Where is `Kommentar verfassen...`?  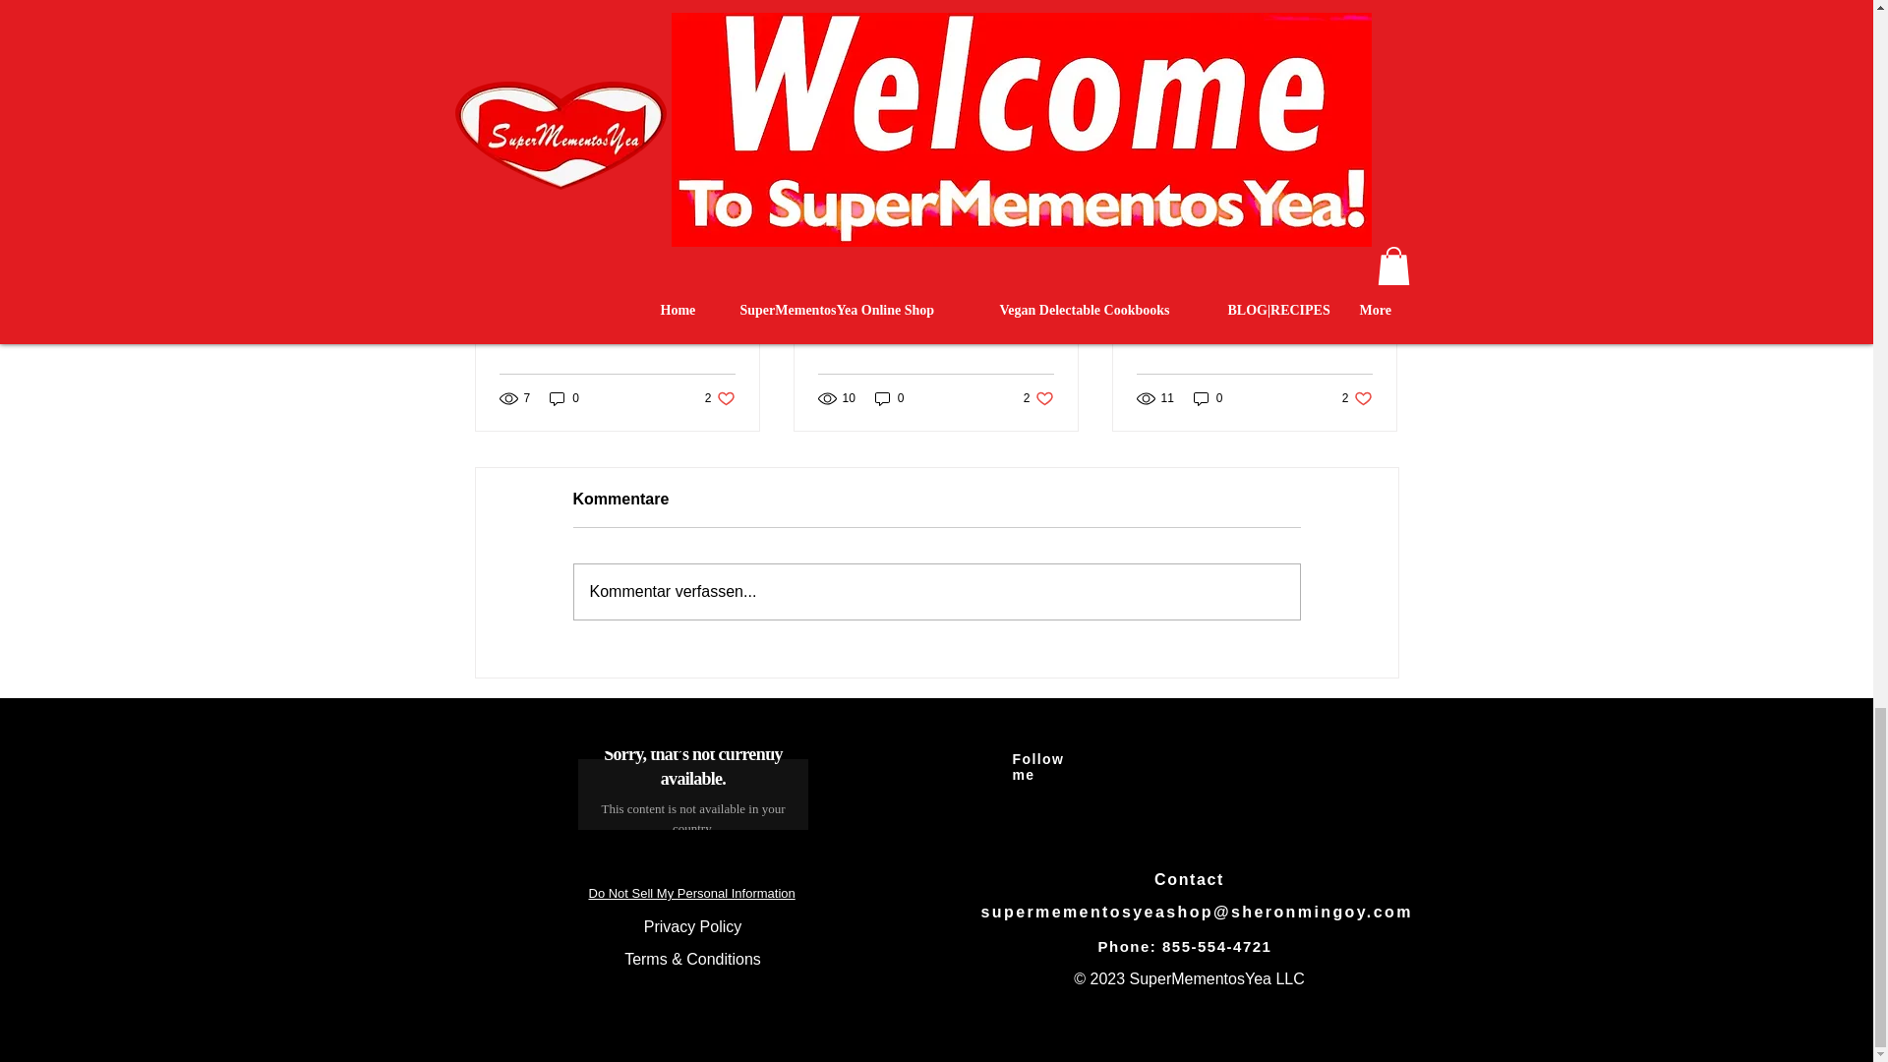
Kommentar verfassen... is located at coordinates (1038, 398).